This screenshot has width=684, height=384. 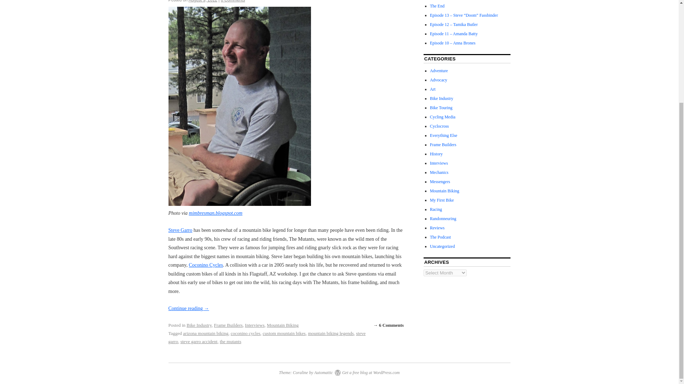 What do you see at coordinates (284, 333) in the screenshot?
I see `custom mountain bikes` at bounding box center [284, 333].